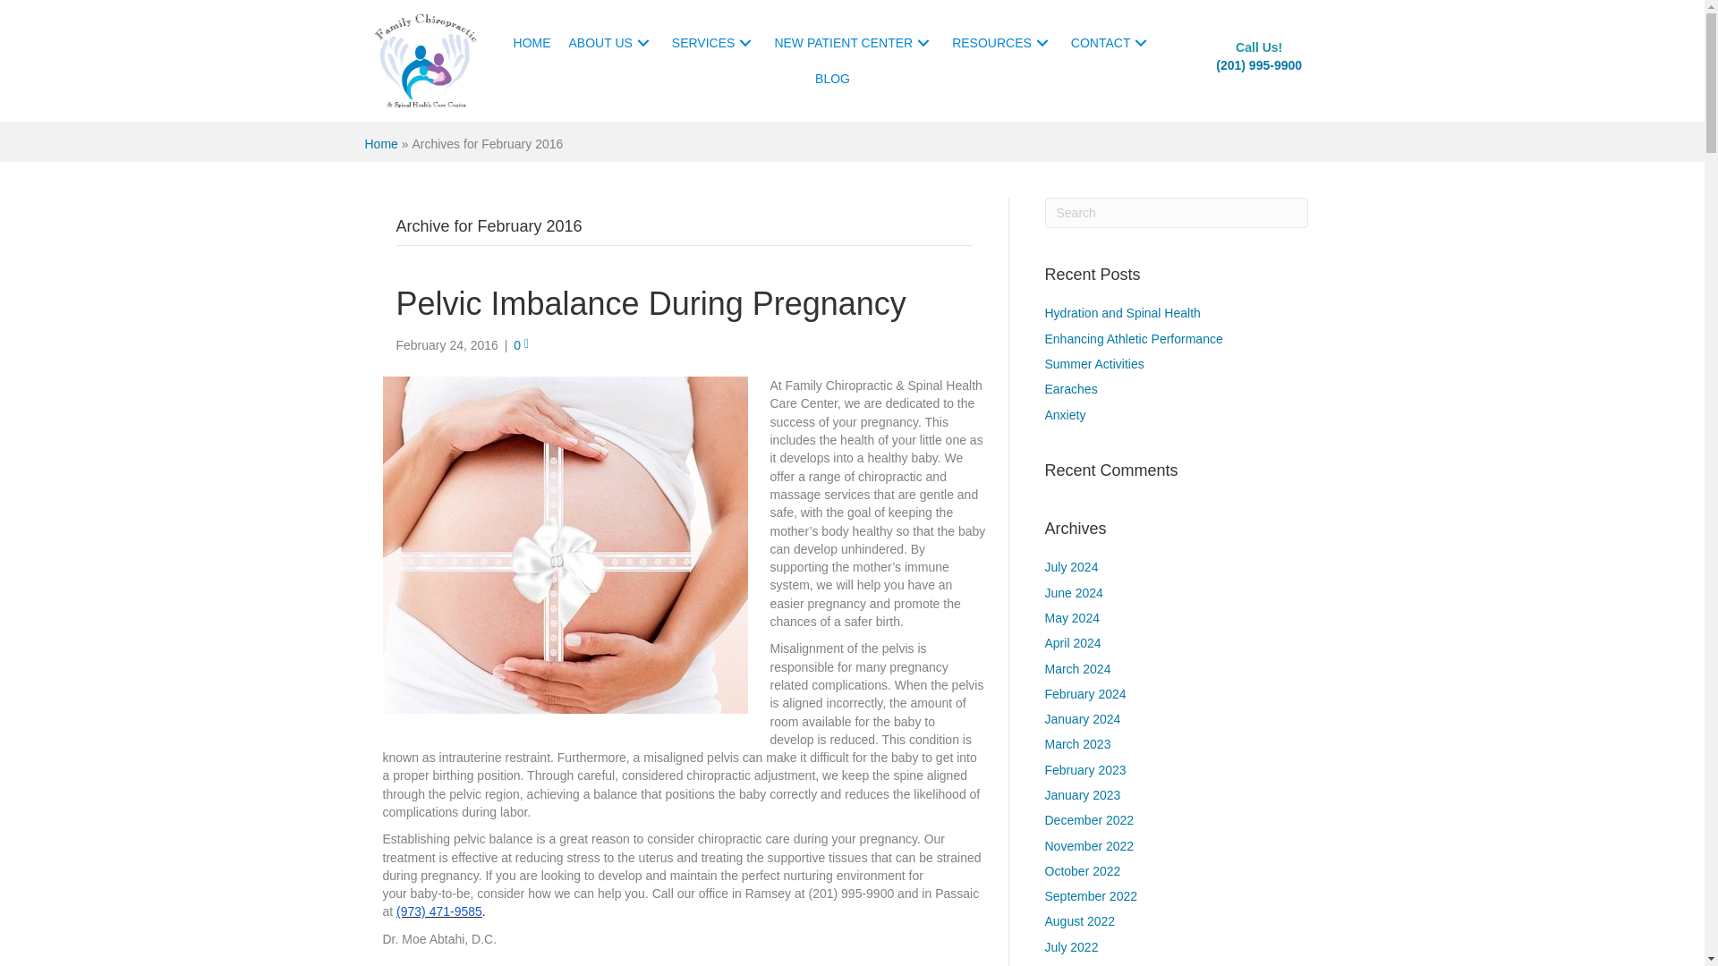 Image resolution: width=1718 pixels, height=966 pixels. I want to click on Pelvic Imbalance During Pregnancy, so click(566, 544).